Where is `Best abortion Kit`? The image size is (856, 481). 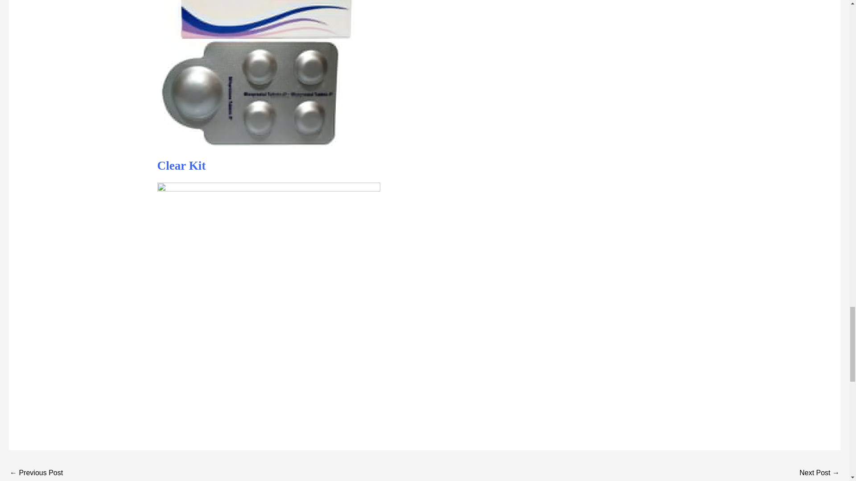
Best abortion Kit is located at coordinates (36, 473).